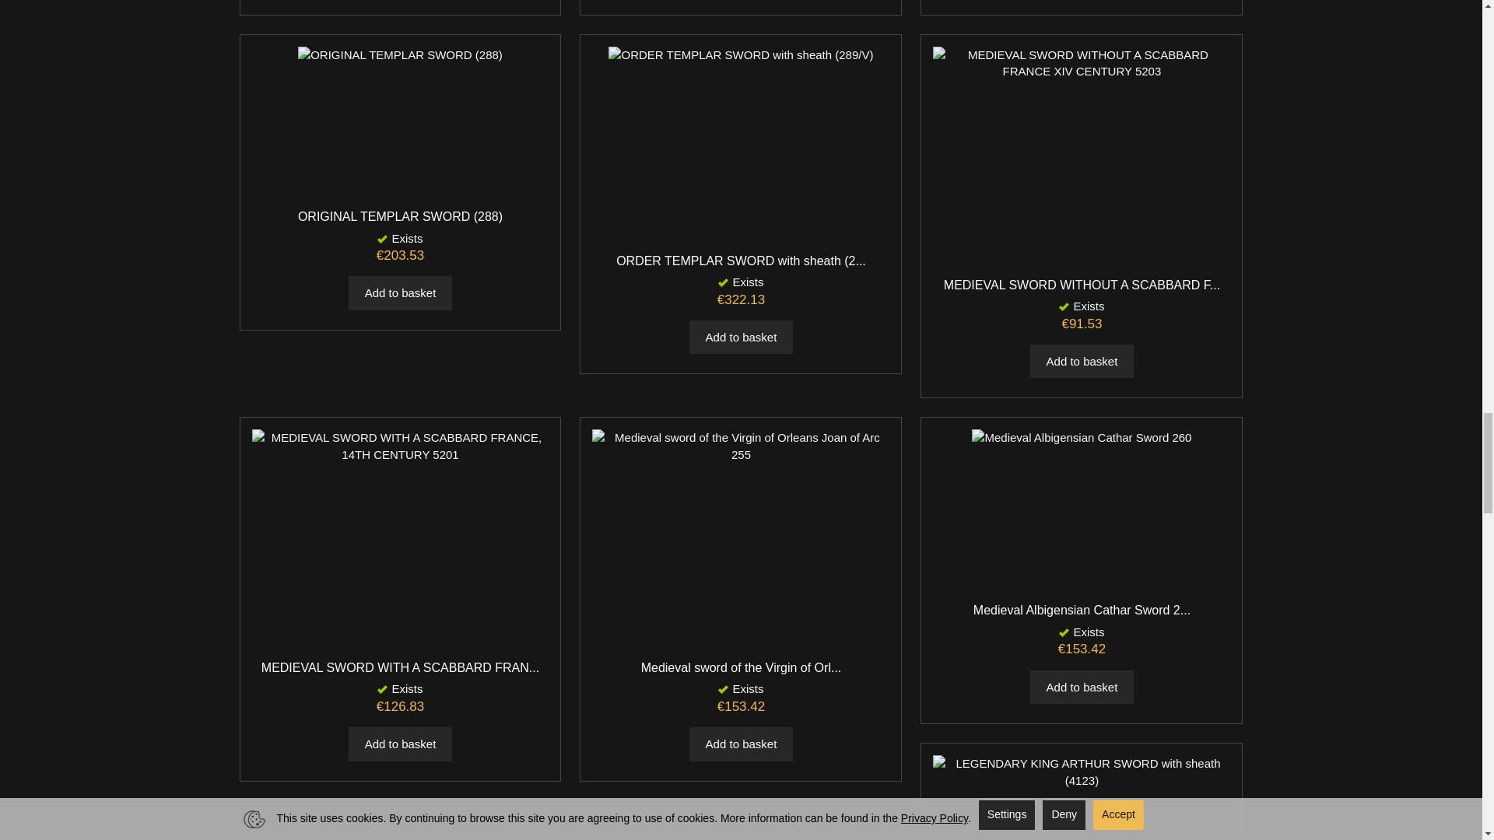 The image size is (1494, 840). Describe the element at coordinates (741, 667) in the screenshot. I see `Medieval sword of the Virgin of Orleans Joan of Arc 255` at that location.